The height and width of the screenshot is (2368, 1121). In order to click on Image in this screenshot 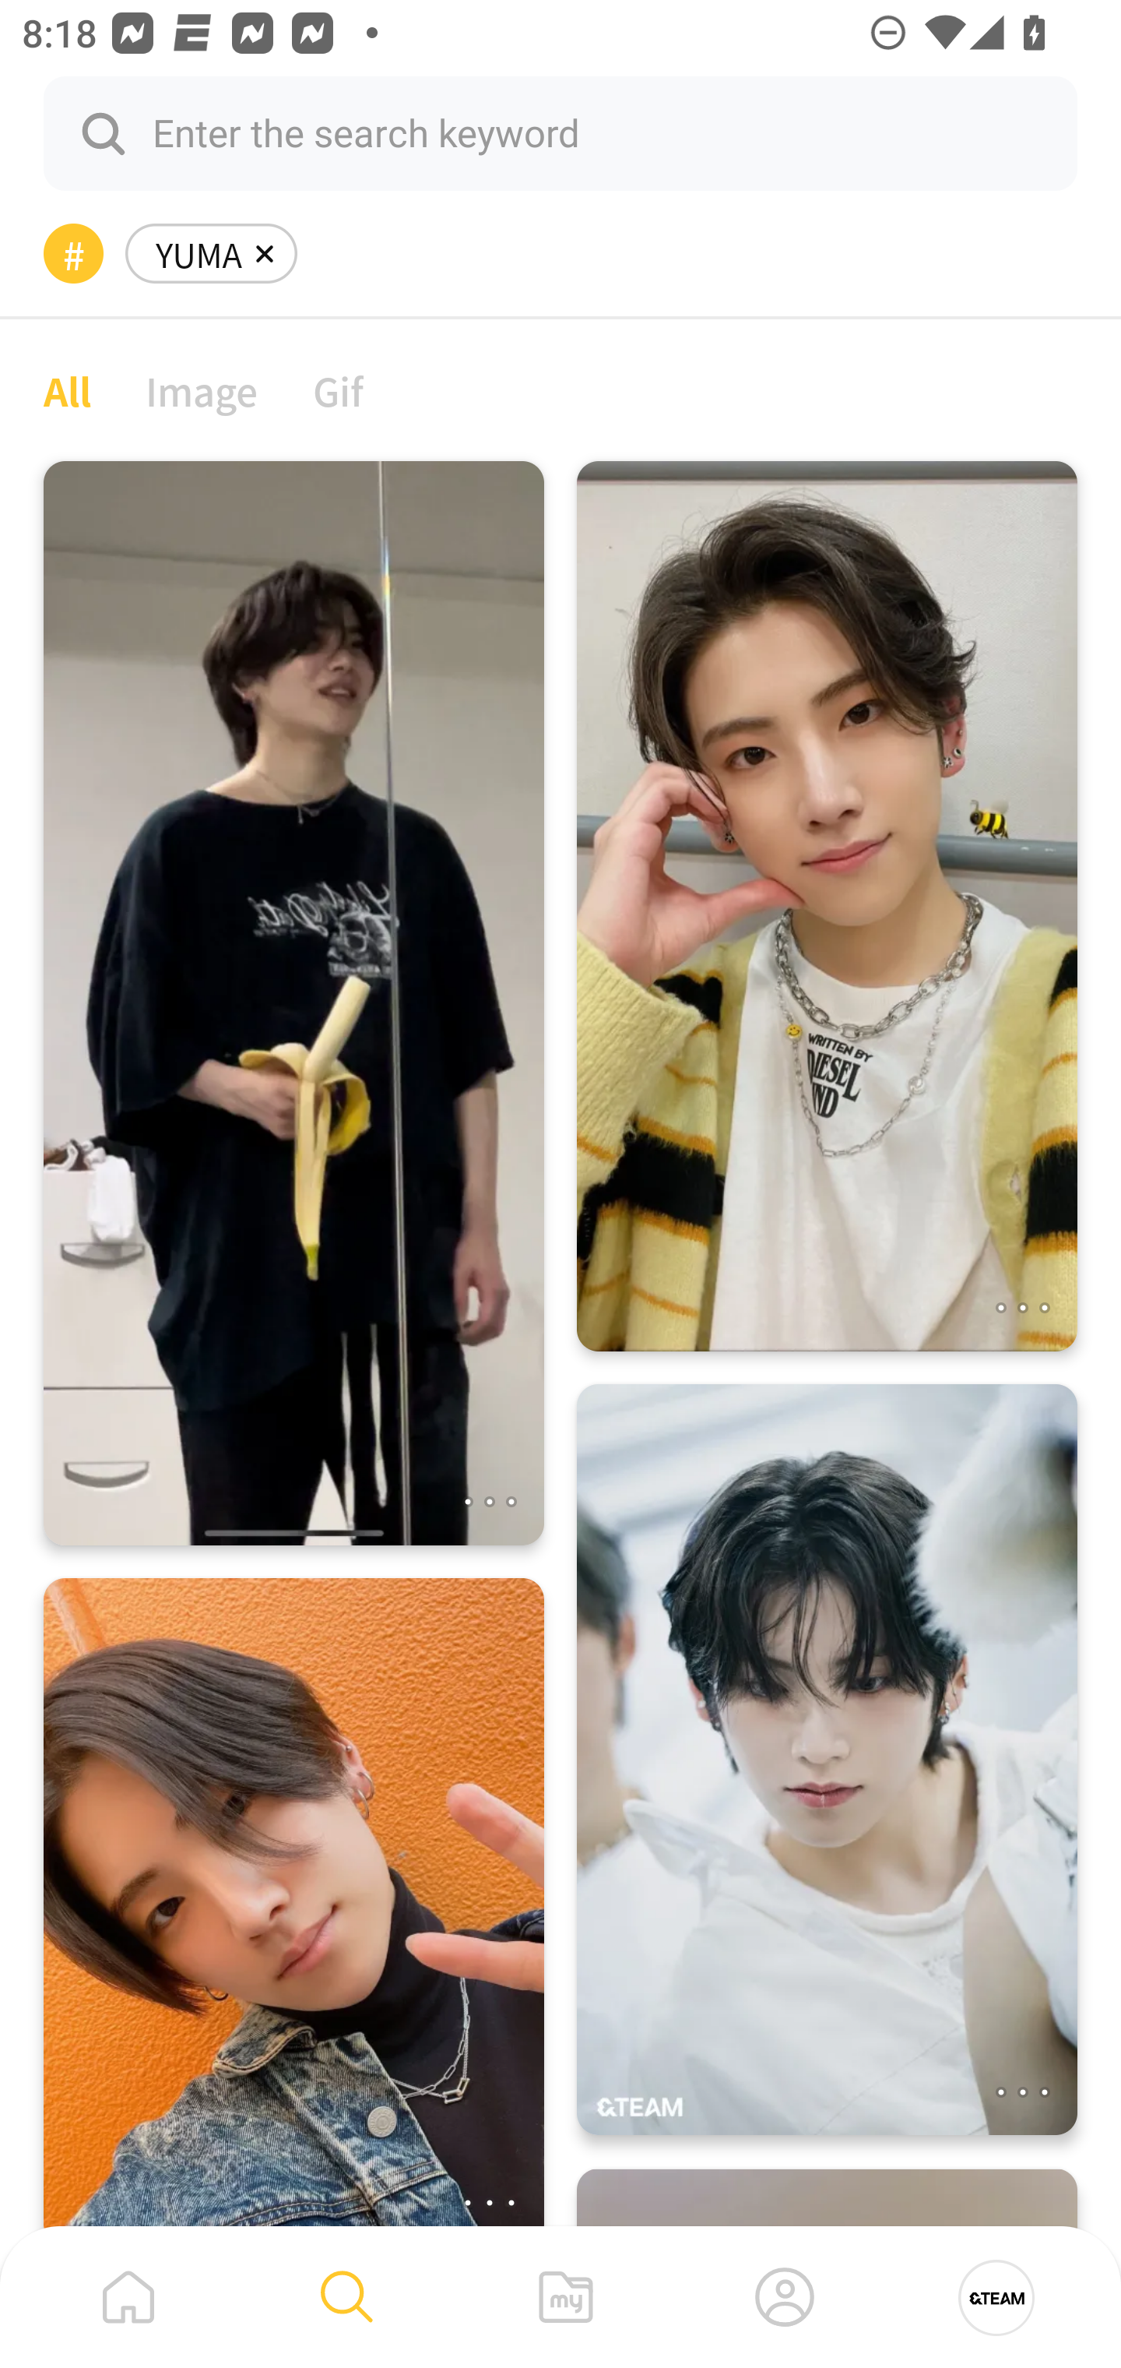, I will do `click(202, 389)`.